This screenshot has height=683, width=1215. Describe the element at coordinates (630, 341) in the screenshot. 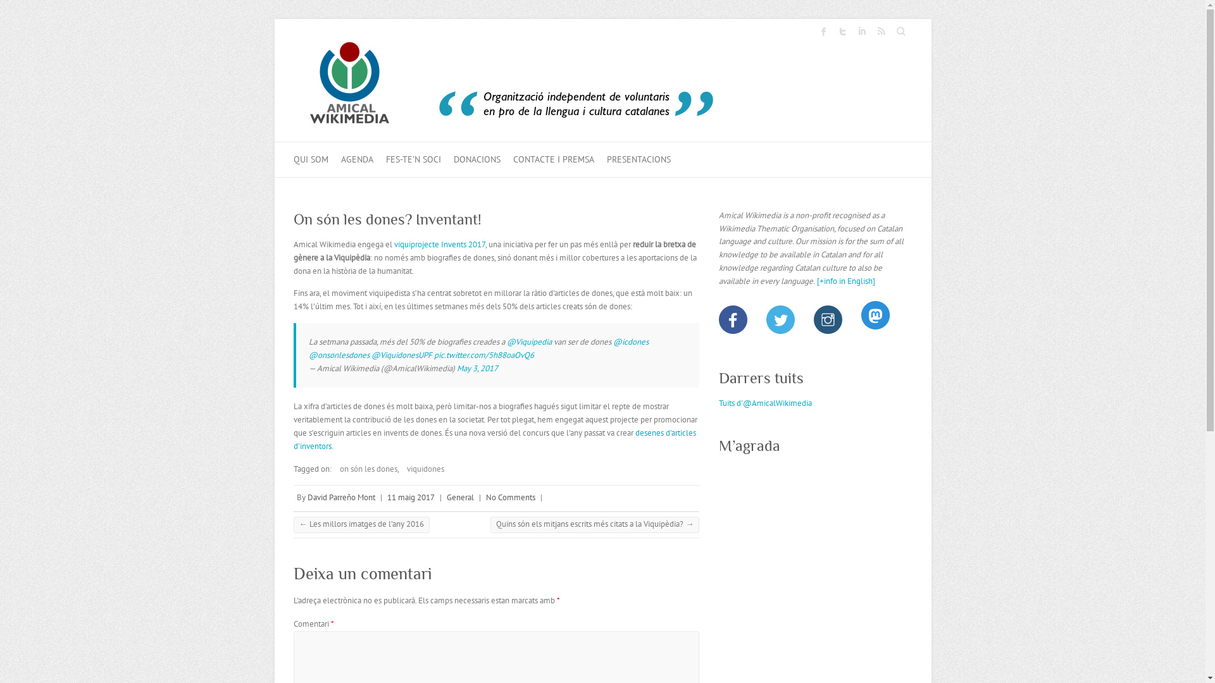

I see `@icdones` at that location.